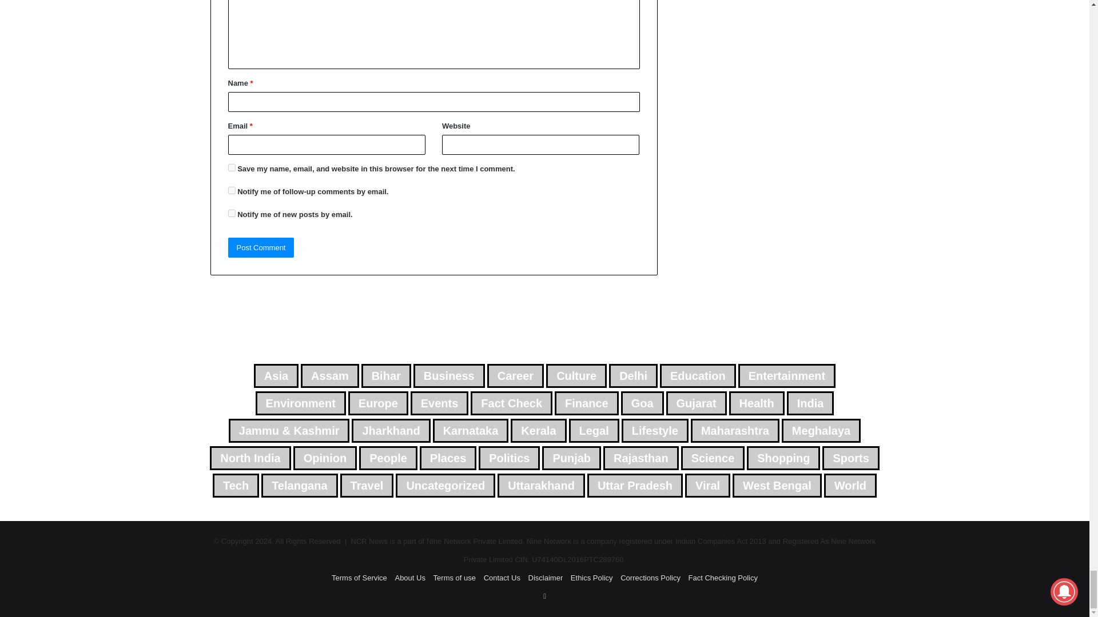 This screenshot has width=1098, height=617. I want to click on Post Comment, so click(261, 247).